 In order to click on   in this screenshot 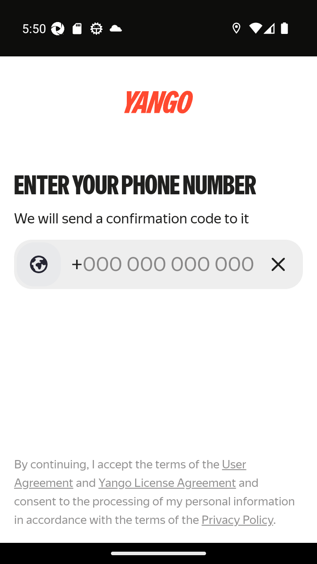, I will do `click(39, 264)`.